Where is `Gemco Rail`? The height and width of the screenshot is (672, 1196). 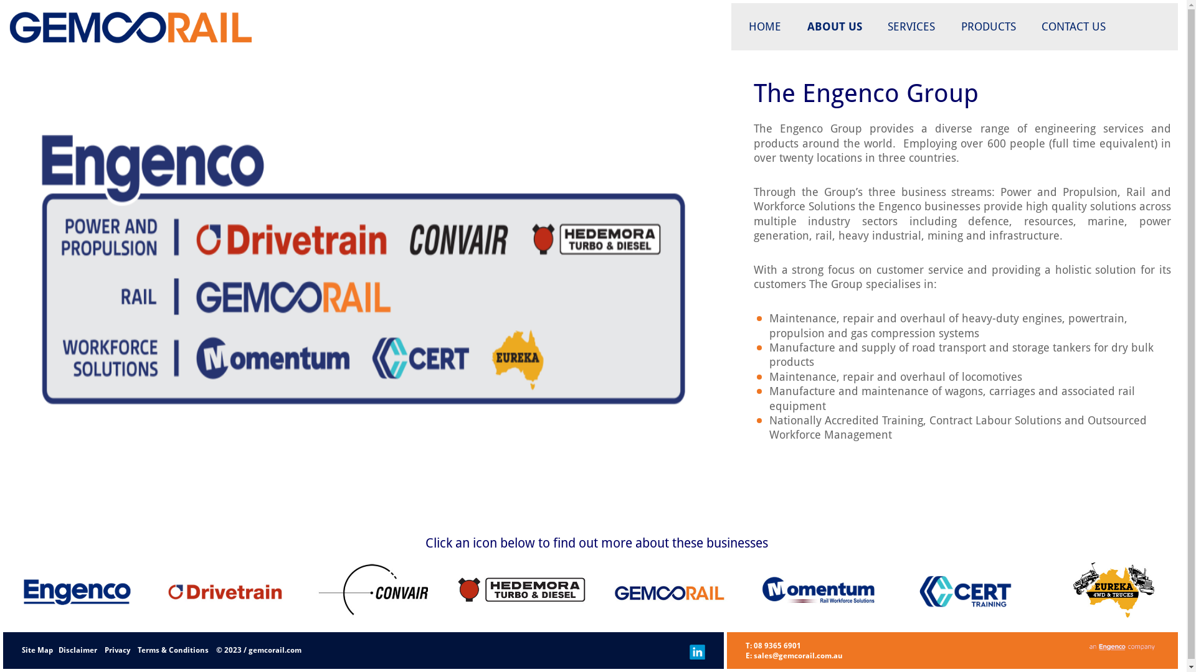 Gemco Rail is located at coordinates (61, 72).